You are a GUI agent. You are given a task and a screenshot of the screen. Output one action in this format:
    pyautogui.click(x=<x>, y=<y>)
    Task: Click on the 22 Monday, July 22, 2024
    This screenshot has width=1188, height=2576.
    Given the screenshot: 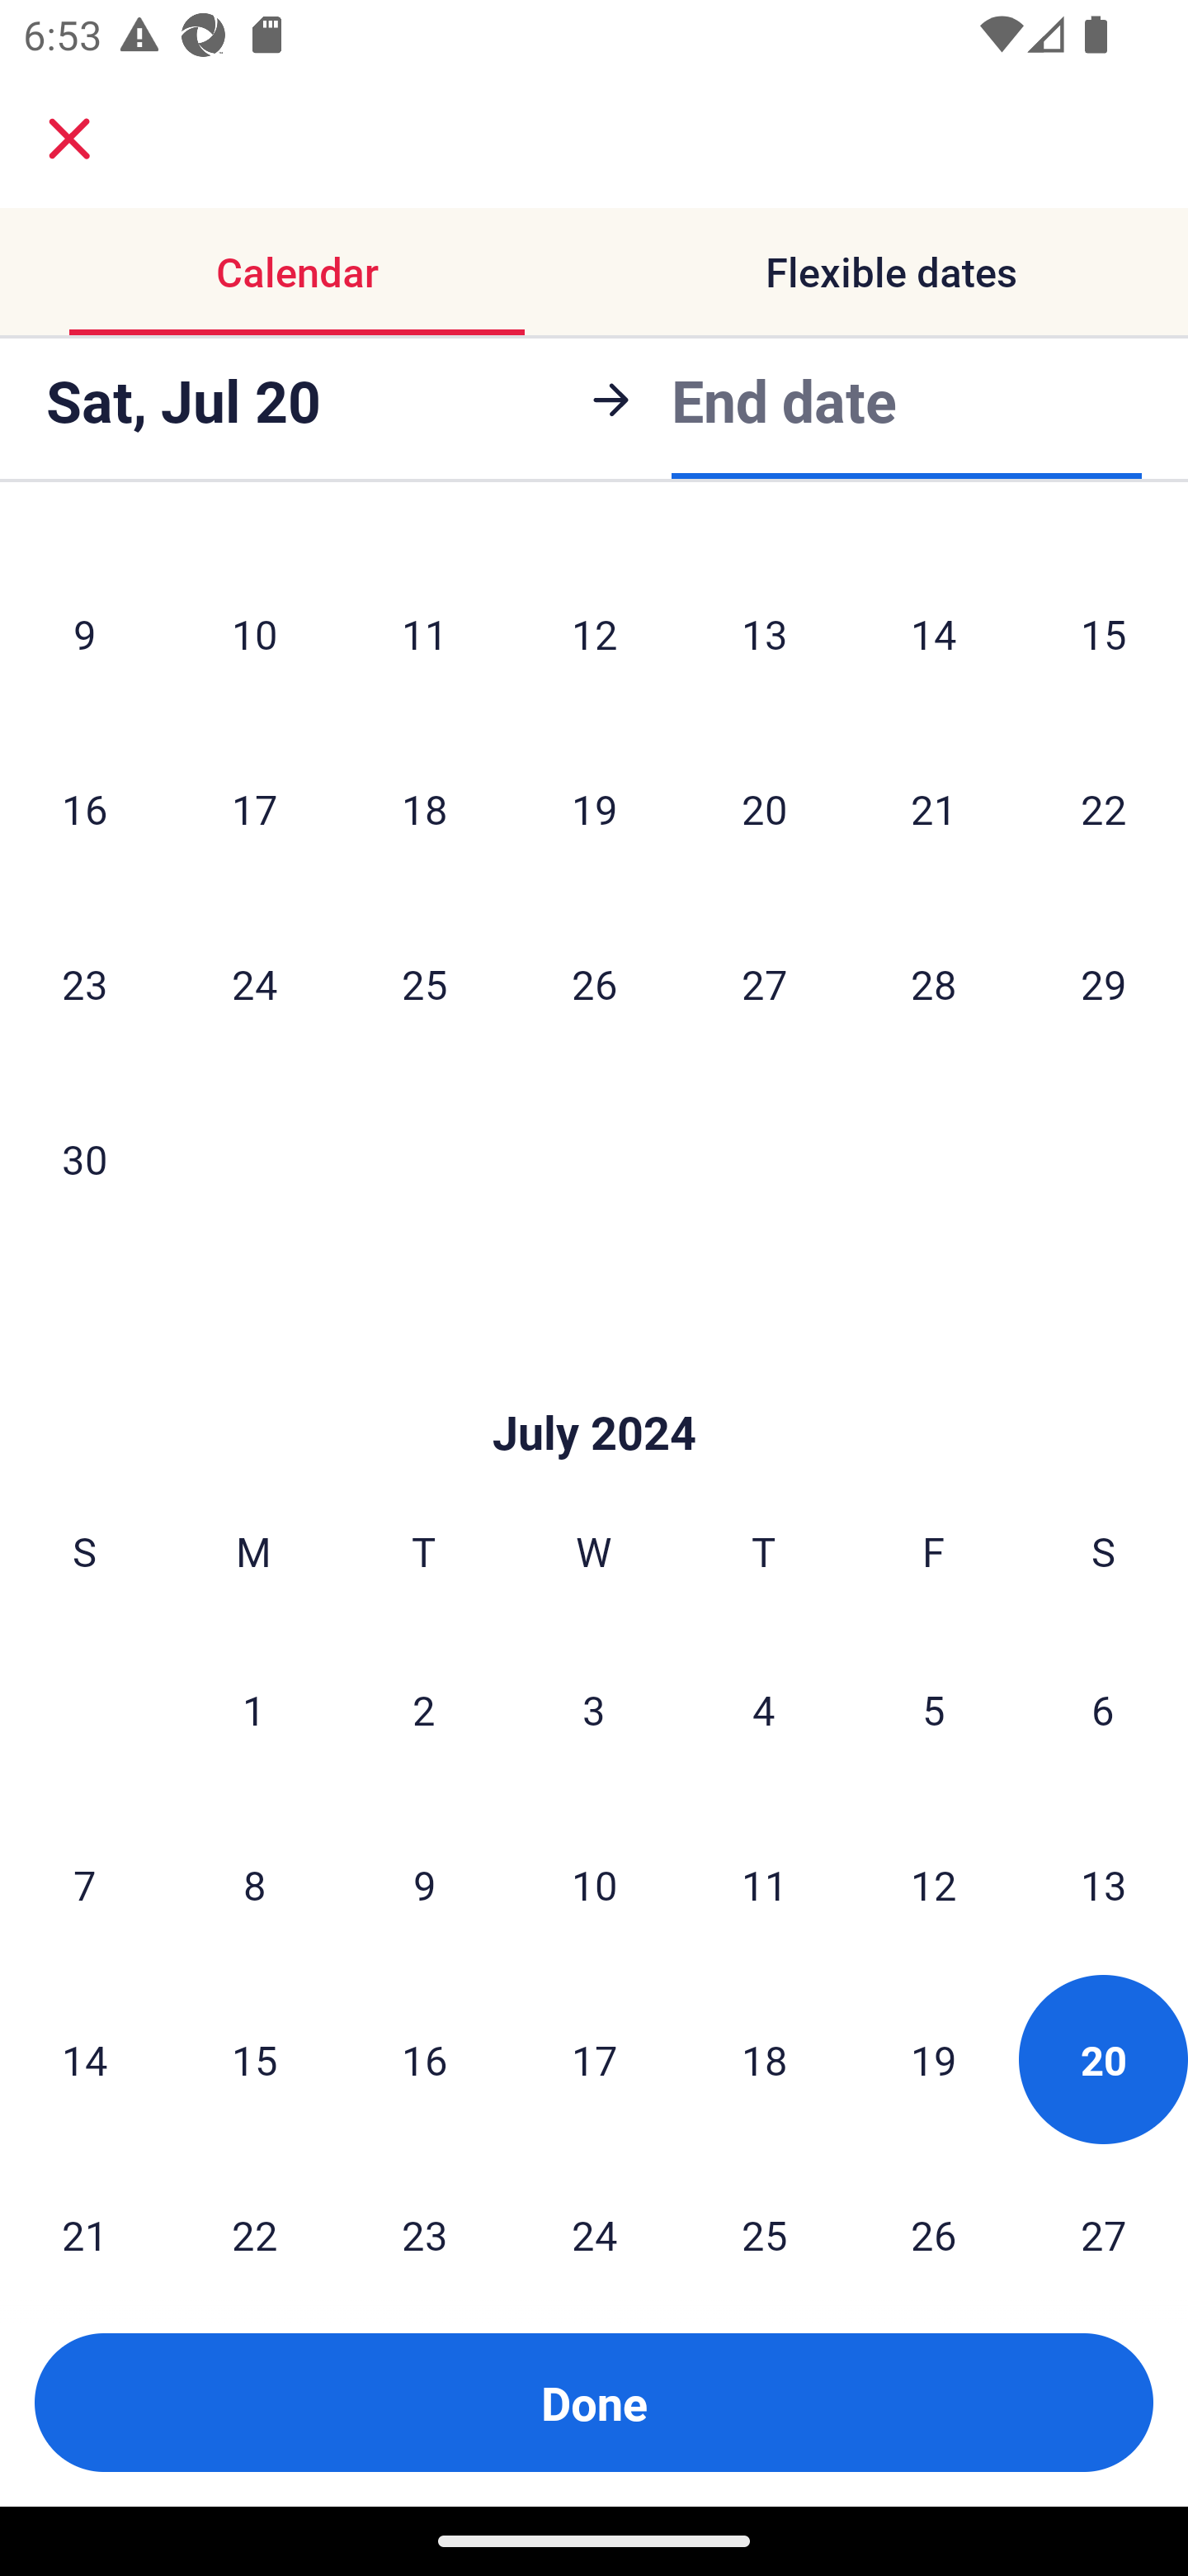 What is the action you would take?
    pyautogui.click(x=254, y=2208)
    